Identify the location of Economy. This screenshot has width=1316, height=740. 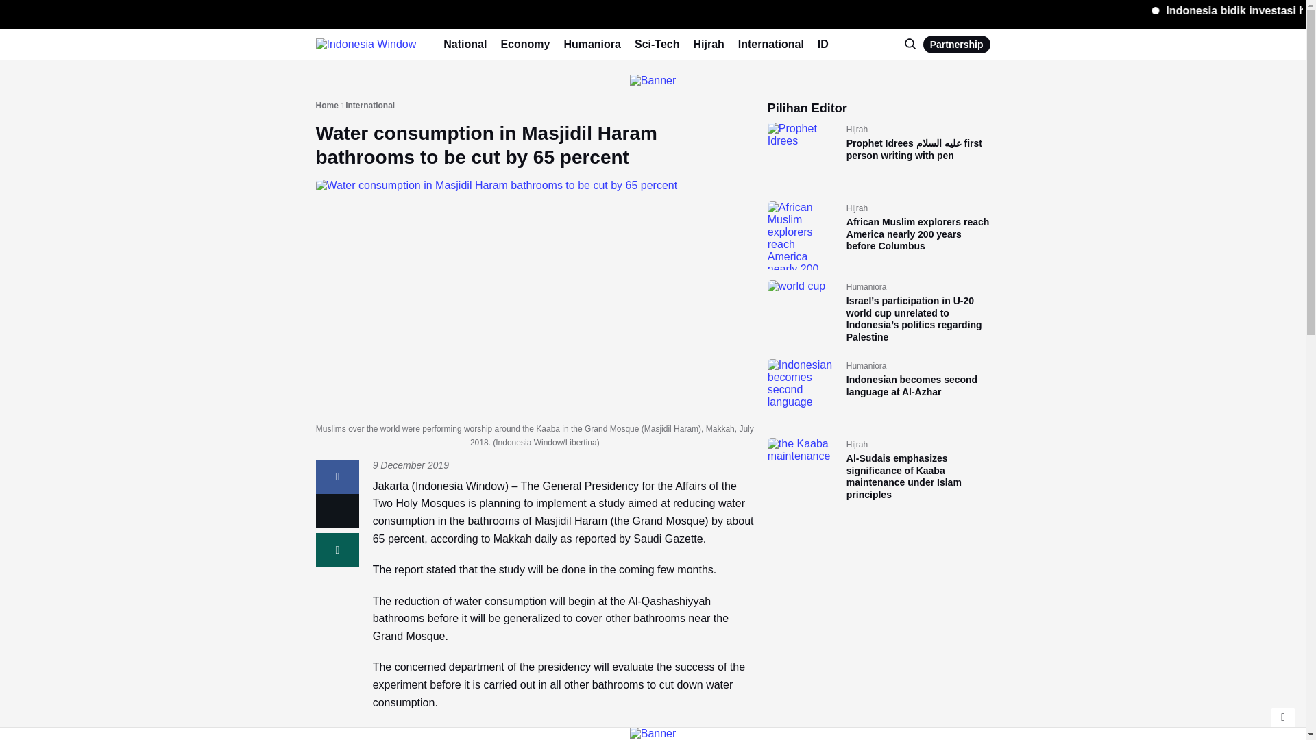
(525, 44).